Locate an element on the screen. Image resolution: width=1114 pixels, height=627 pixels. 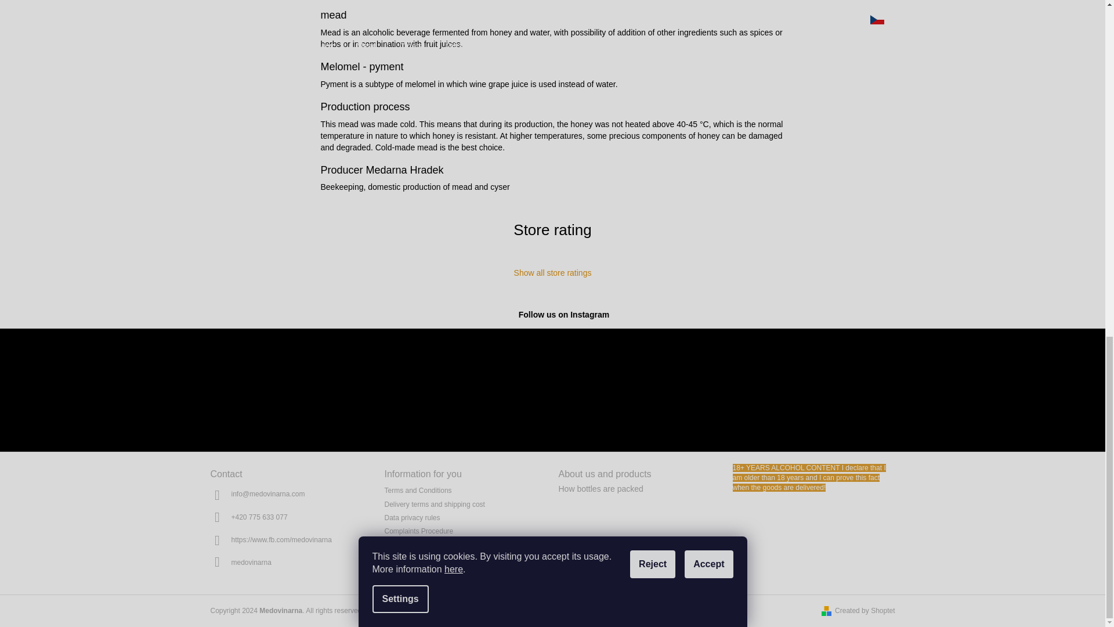
Instagram is located at coordinates (251, 562).